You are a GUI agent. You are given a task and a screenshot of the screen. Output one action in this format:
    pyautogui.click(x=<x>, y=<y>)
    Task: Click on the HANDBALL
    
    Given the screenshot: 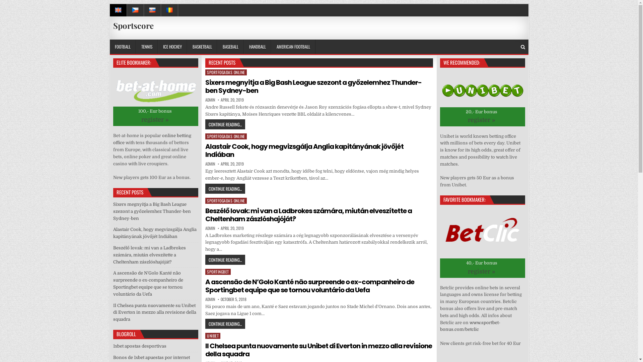 What is the action you would take?
    pyautogui.click(x=258, y=47)
    